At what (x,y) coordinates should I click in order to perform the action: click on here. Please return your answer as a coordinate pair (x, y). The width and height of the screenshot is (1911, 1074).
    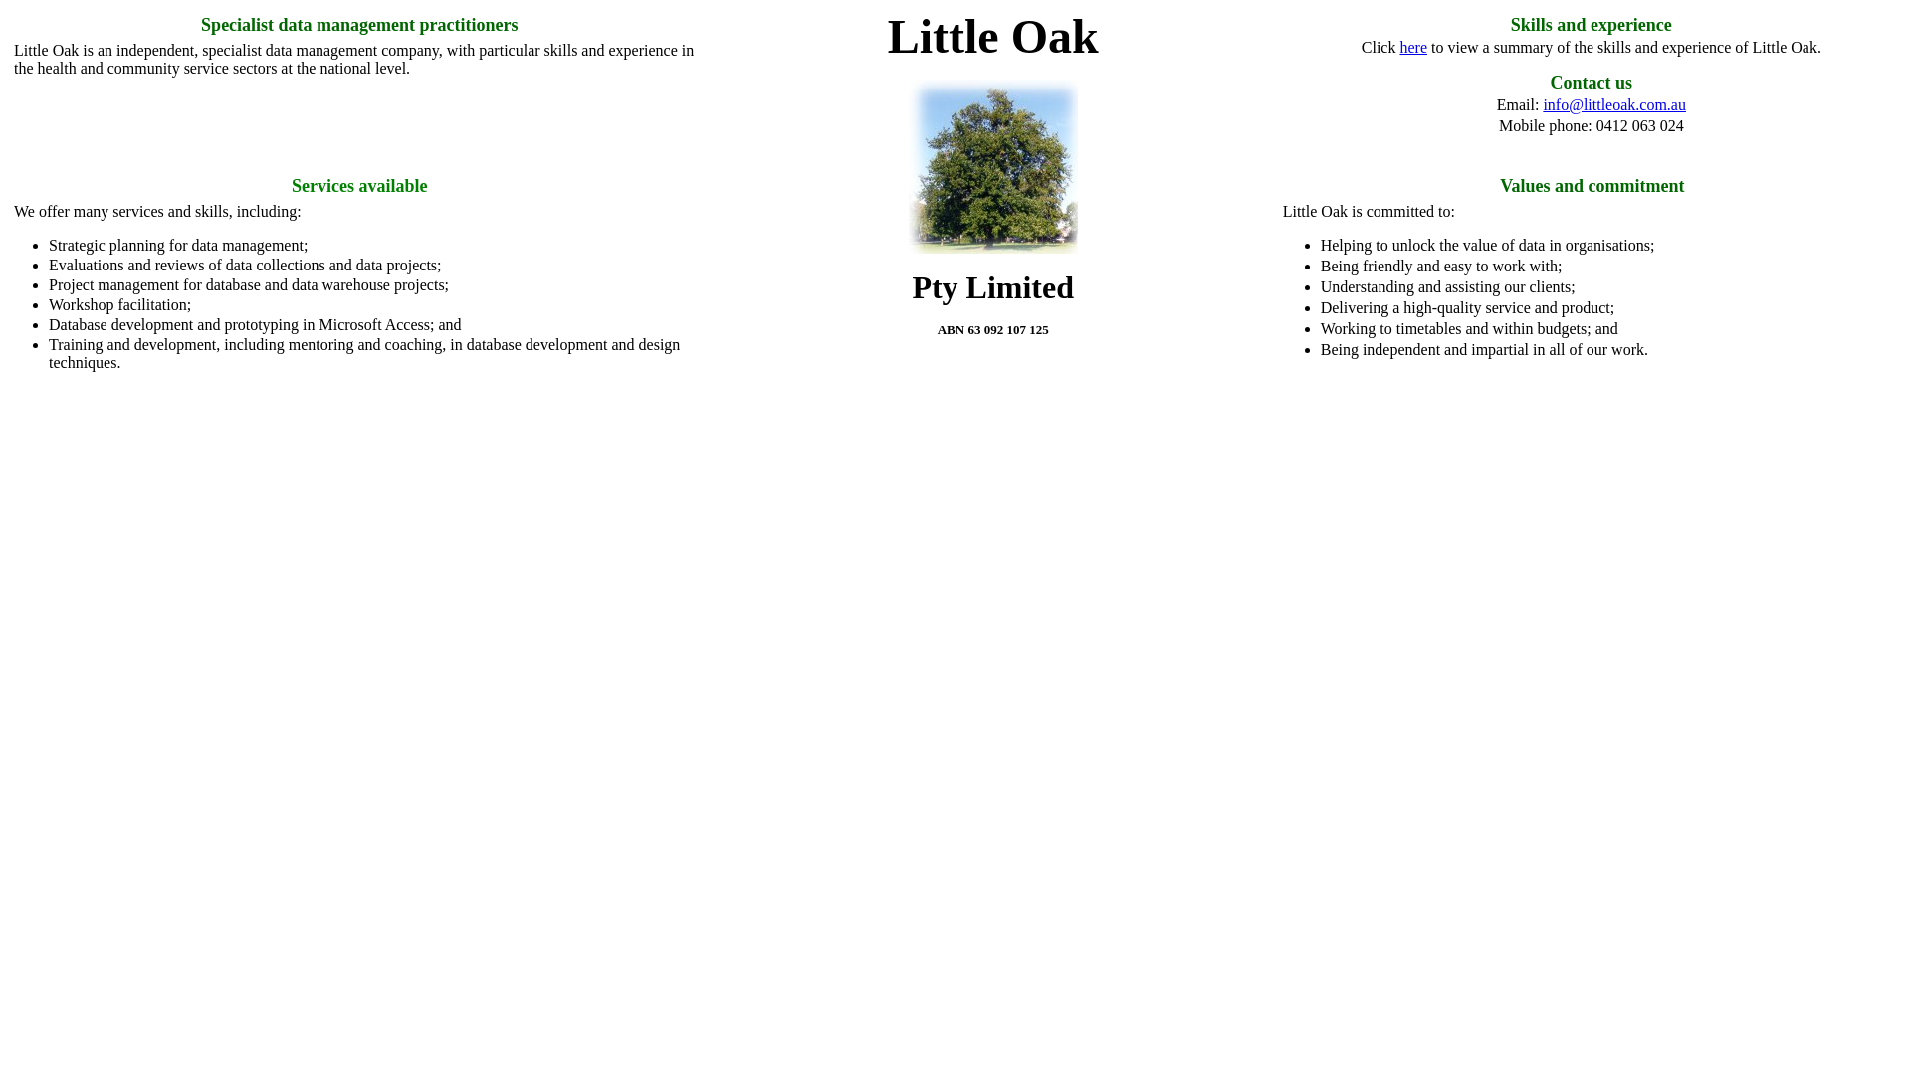
    Looking at the image, I should click on (1413, 47).